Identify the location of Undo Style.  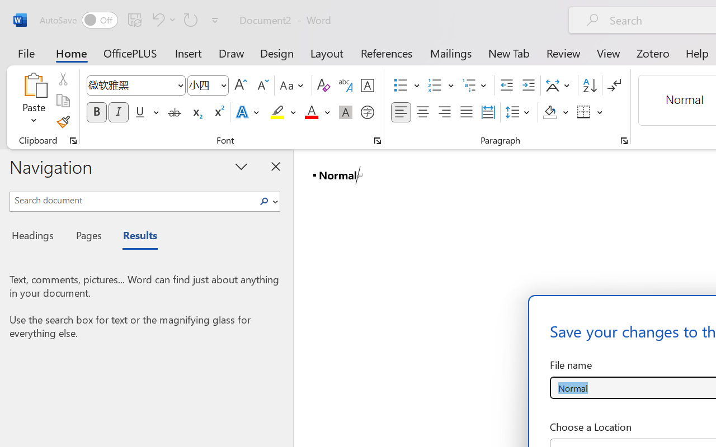
(162, 20).